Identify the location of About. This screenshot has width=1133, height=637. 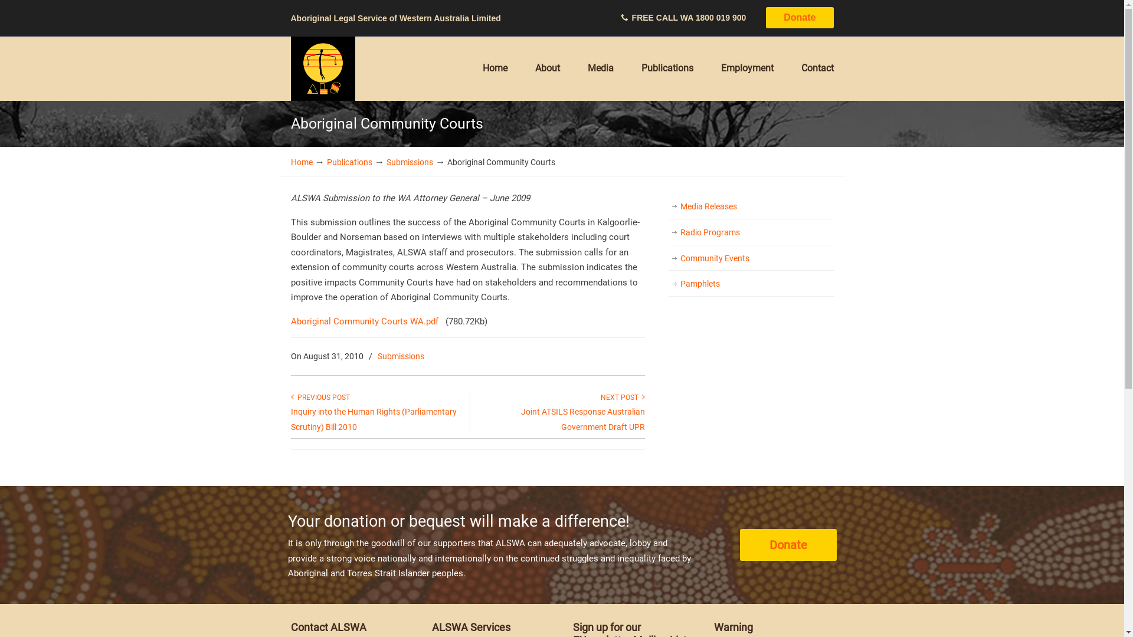
(547, 68).